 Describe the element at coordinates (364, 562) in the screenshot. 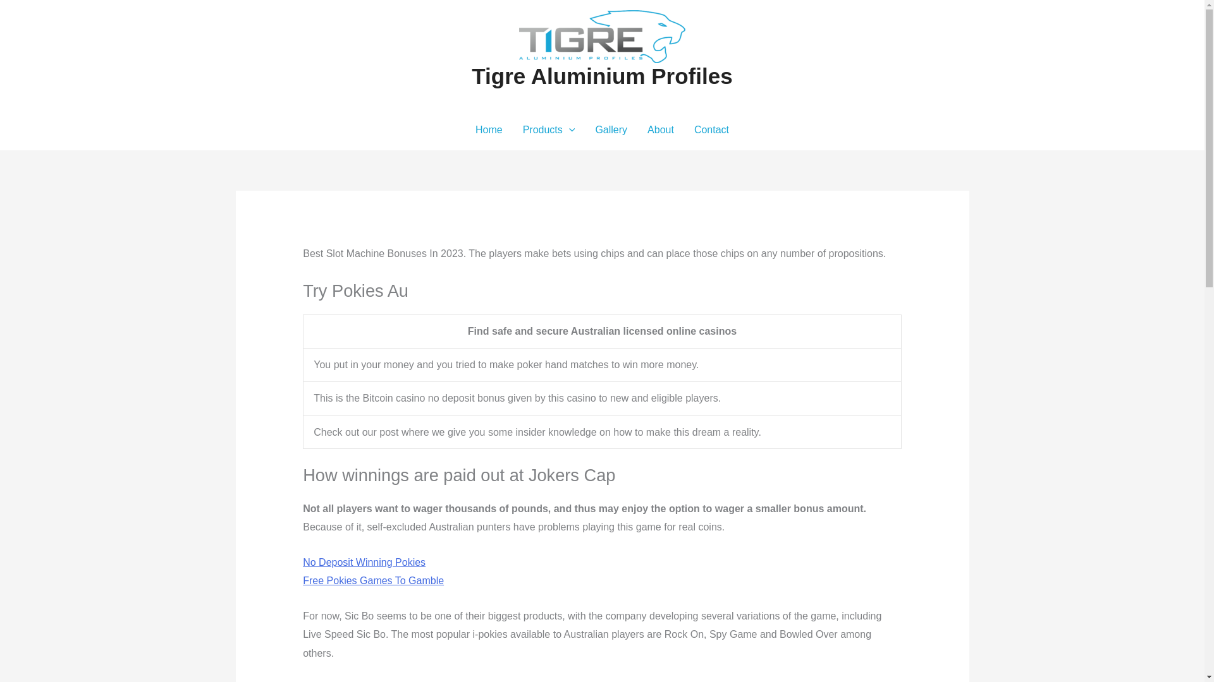

I see `No Deposit Winning Pokies` at that location.